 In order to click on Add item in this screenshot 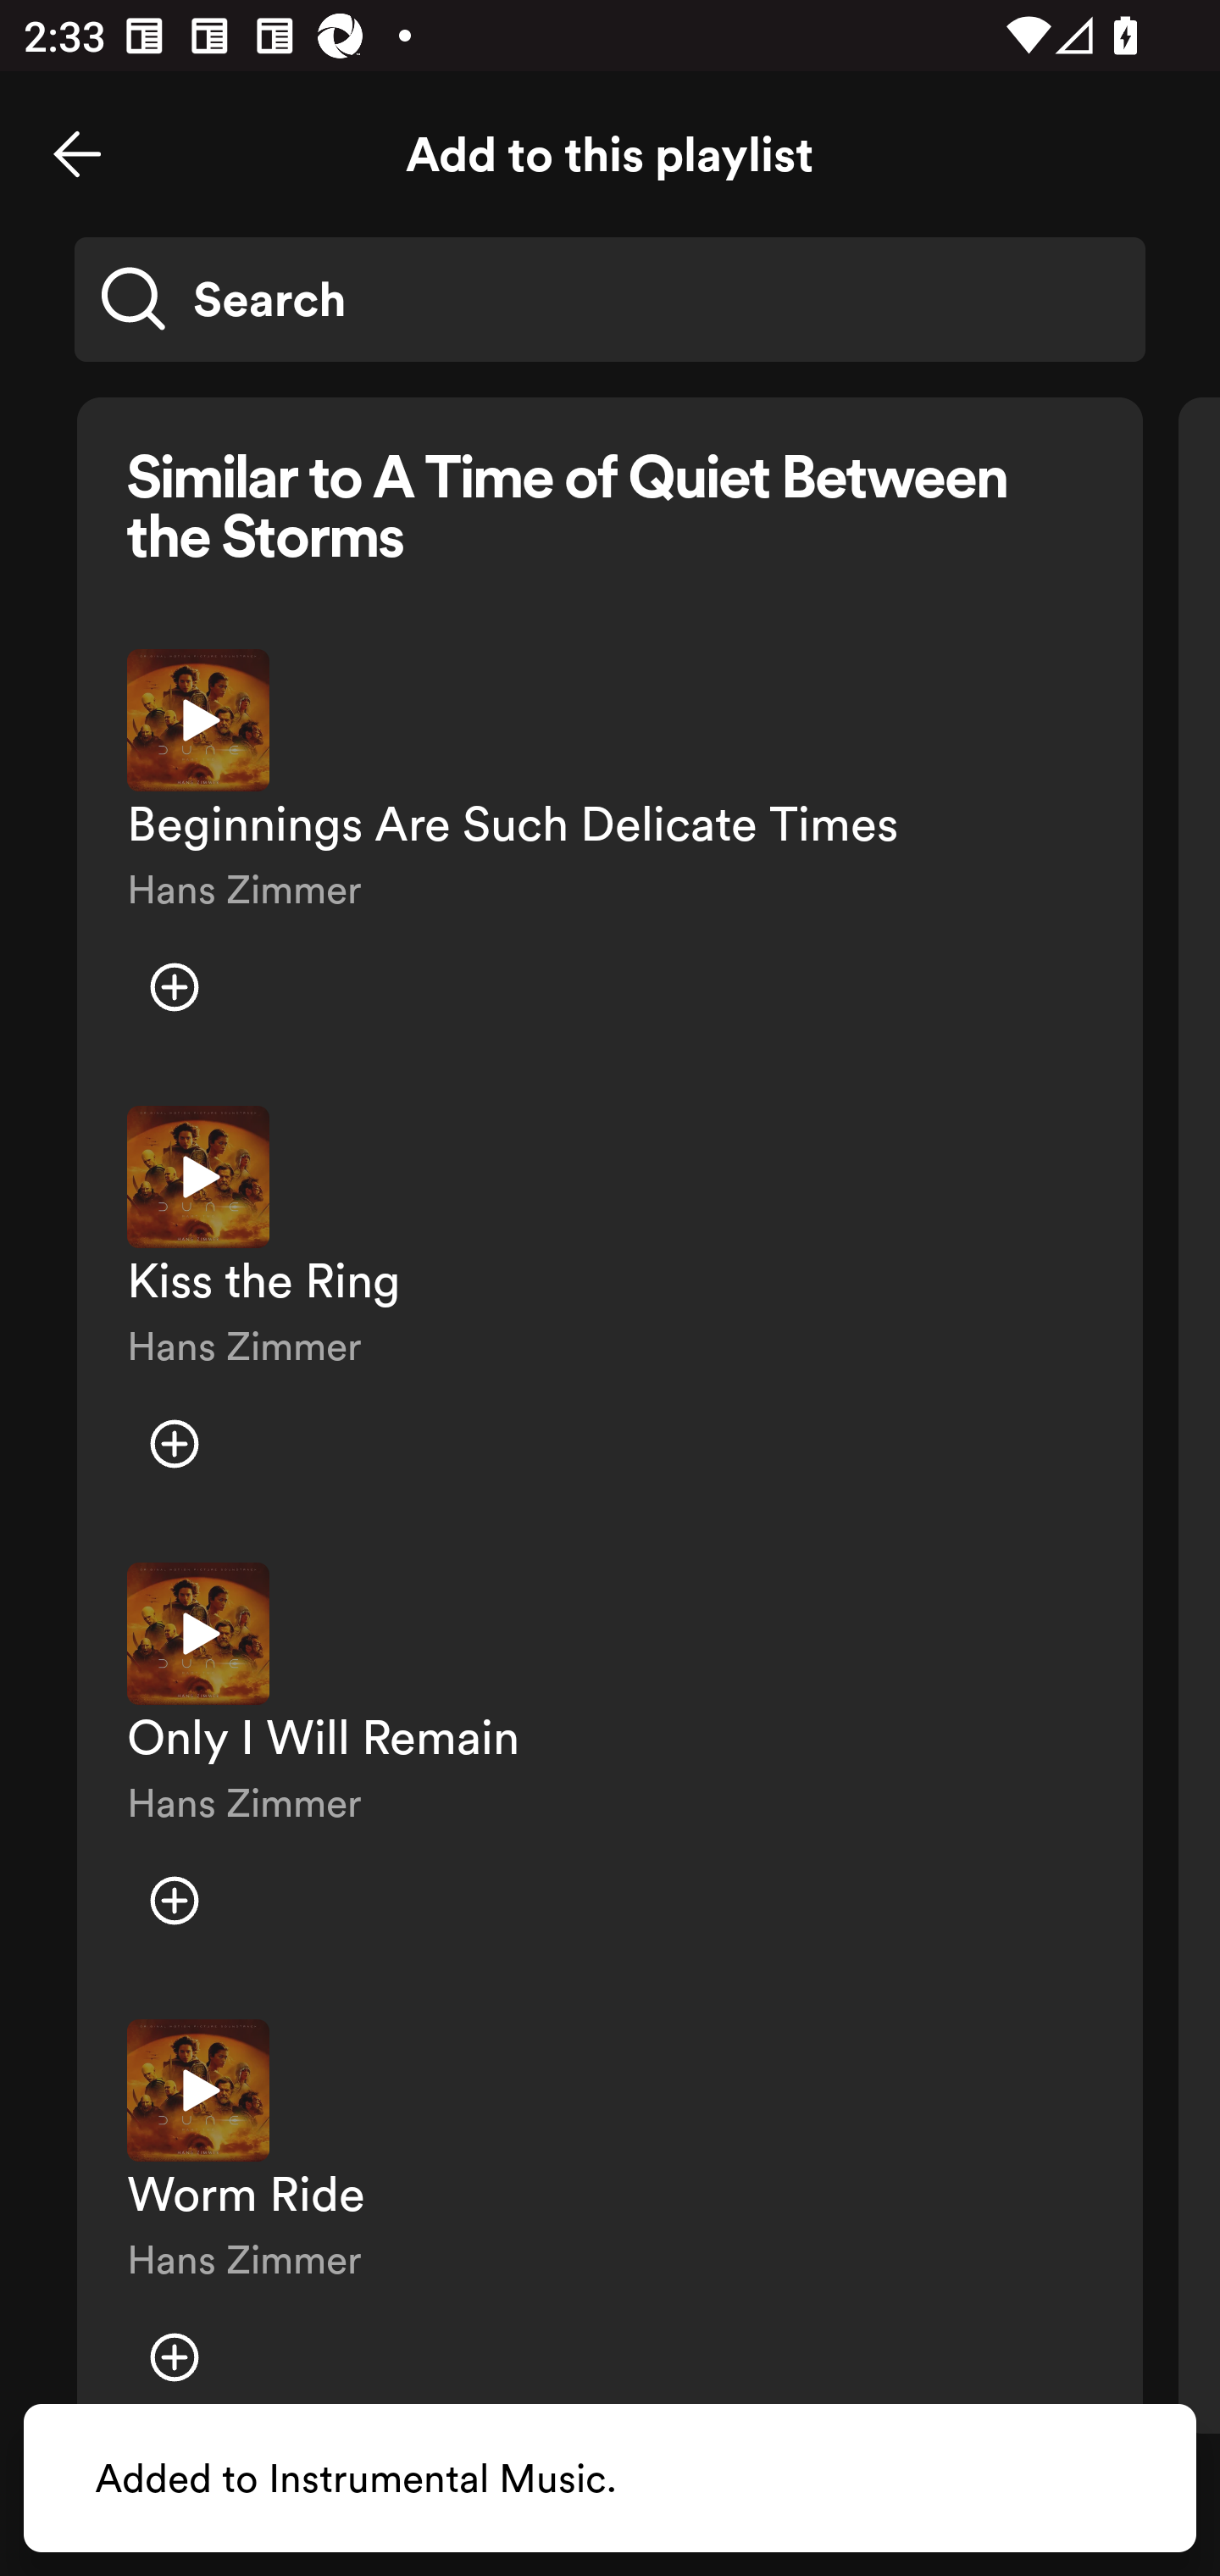, I will do `click(175, 988)`.